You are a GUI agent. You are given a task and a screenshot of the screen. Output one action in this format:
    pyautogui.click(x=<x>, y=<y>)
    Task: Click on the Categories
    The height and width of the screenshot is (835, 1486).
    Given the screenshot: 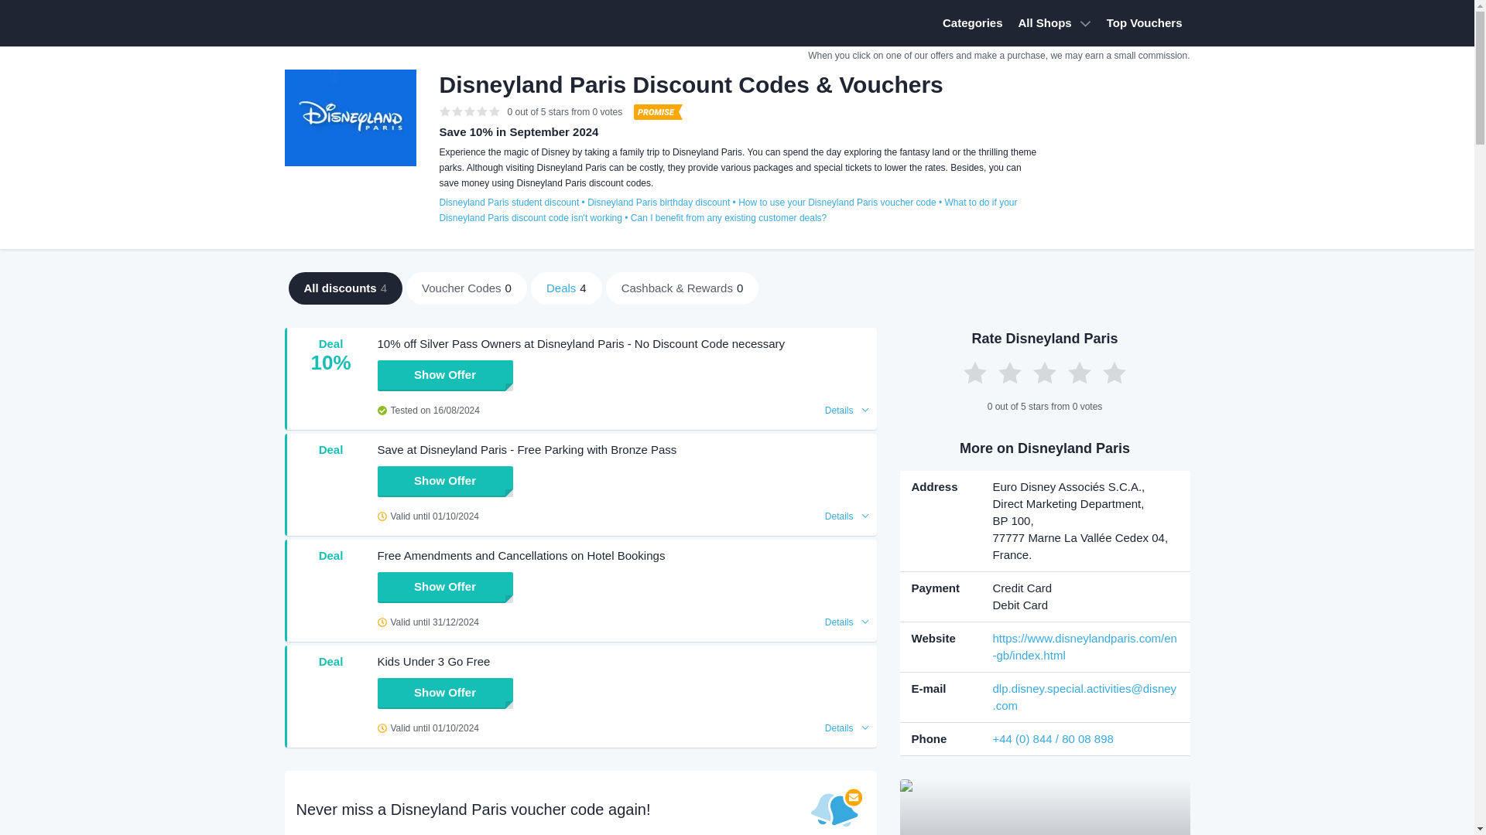 What is the action you would take?
    pyautogui.click(x=972, y=23)
    